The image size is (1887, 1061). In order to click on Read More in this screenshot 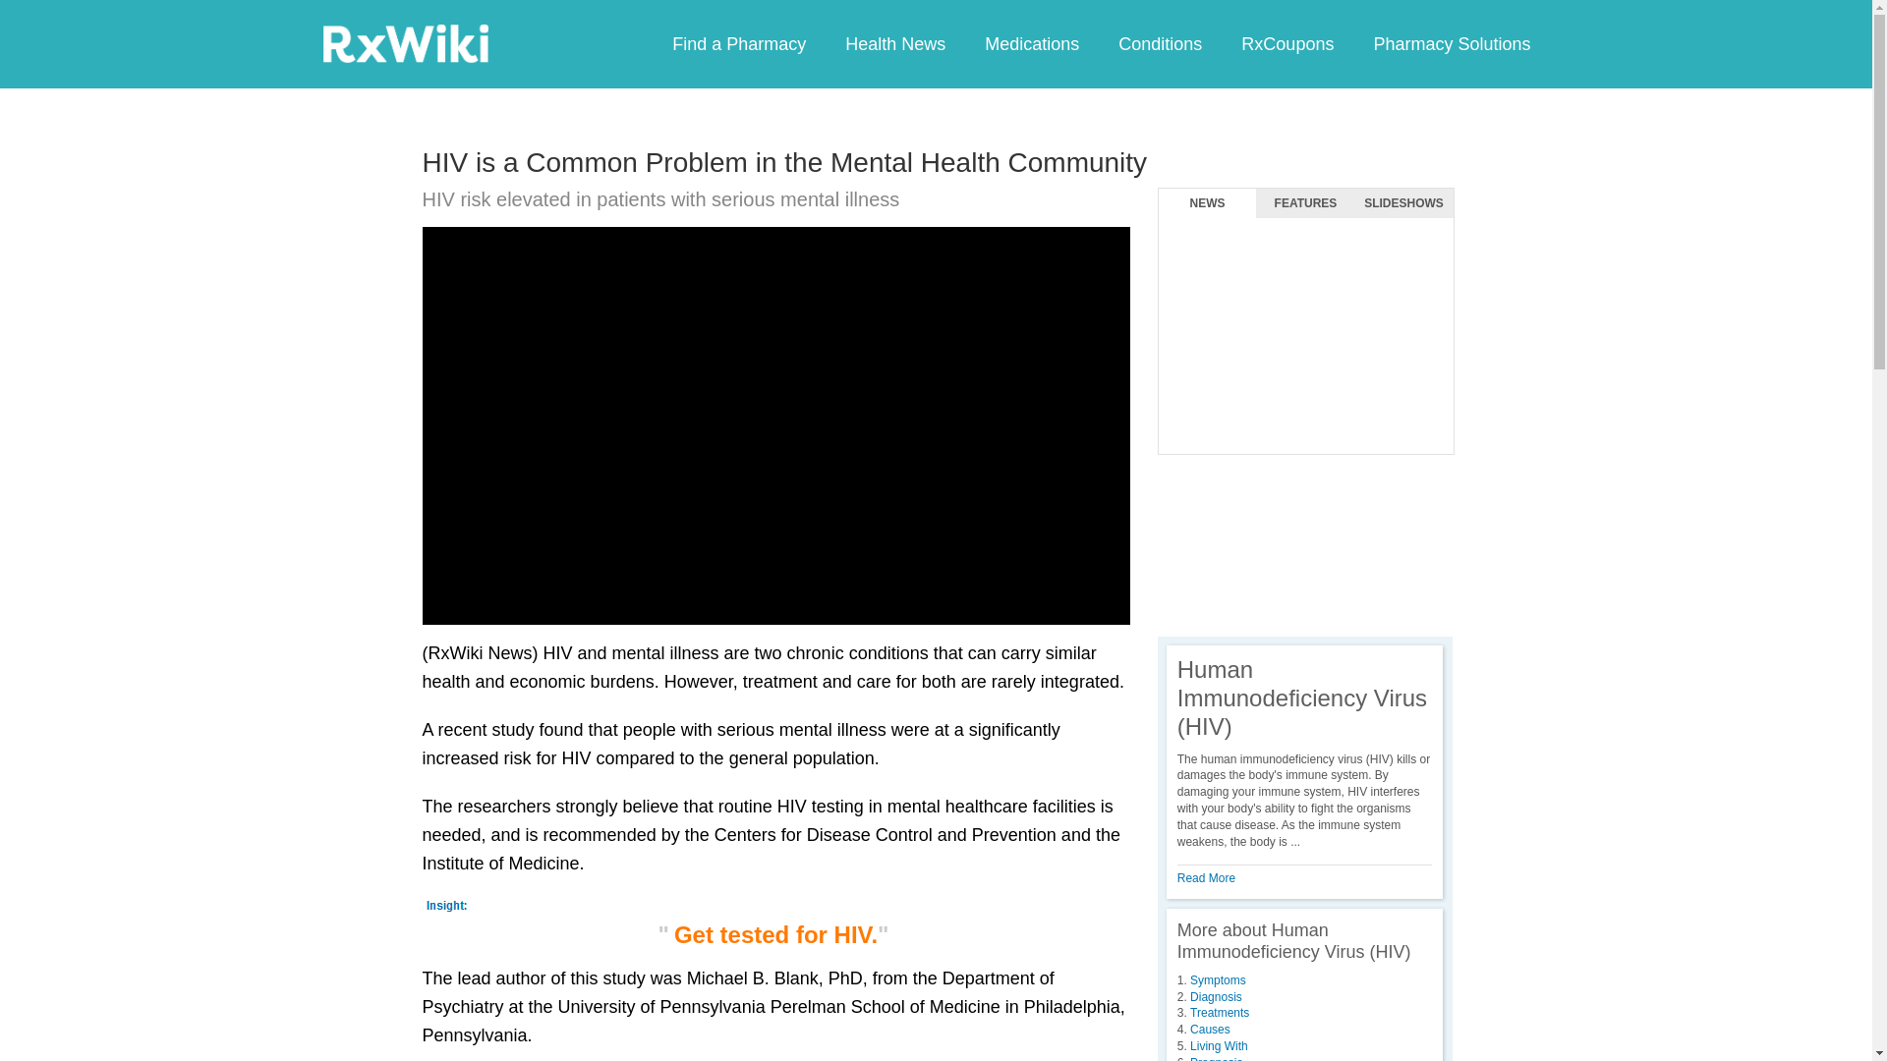, I will do `click(1207, 877)`.